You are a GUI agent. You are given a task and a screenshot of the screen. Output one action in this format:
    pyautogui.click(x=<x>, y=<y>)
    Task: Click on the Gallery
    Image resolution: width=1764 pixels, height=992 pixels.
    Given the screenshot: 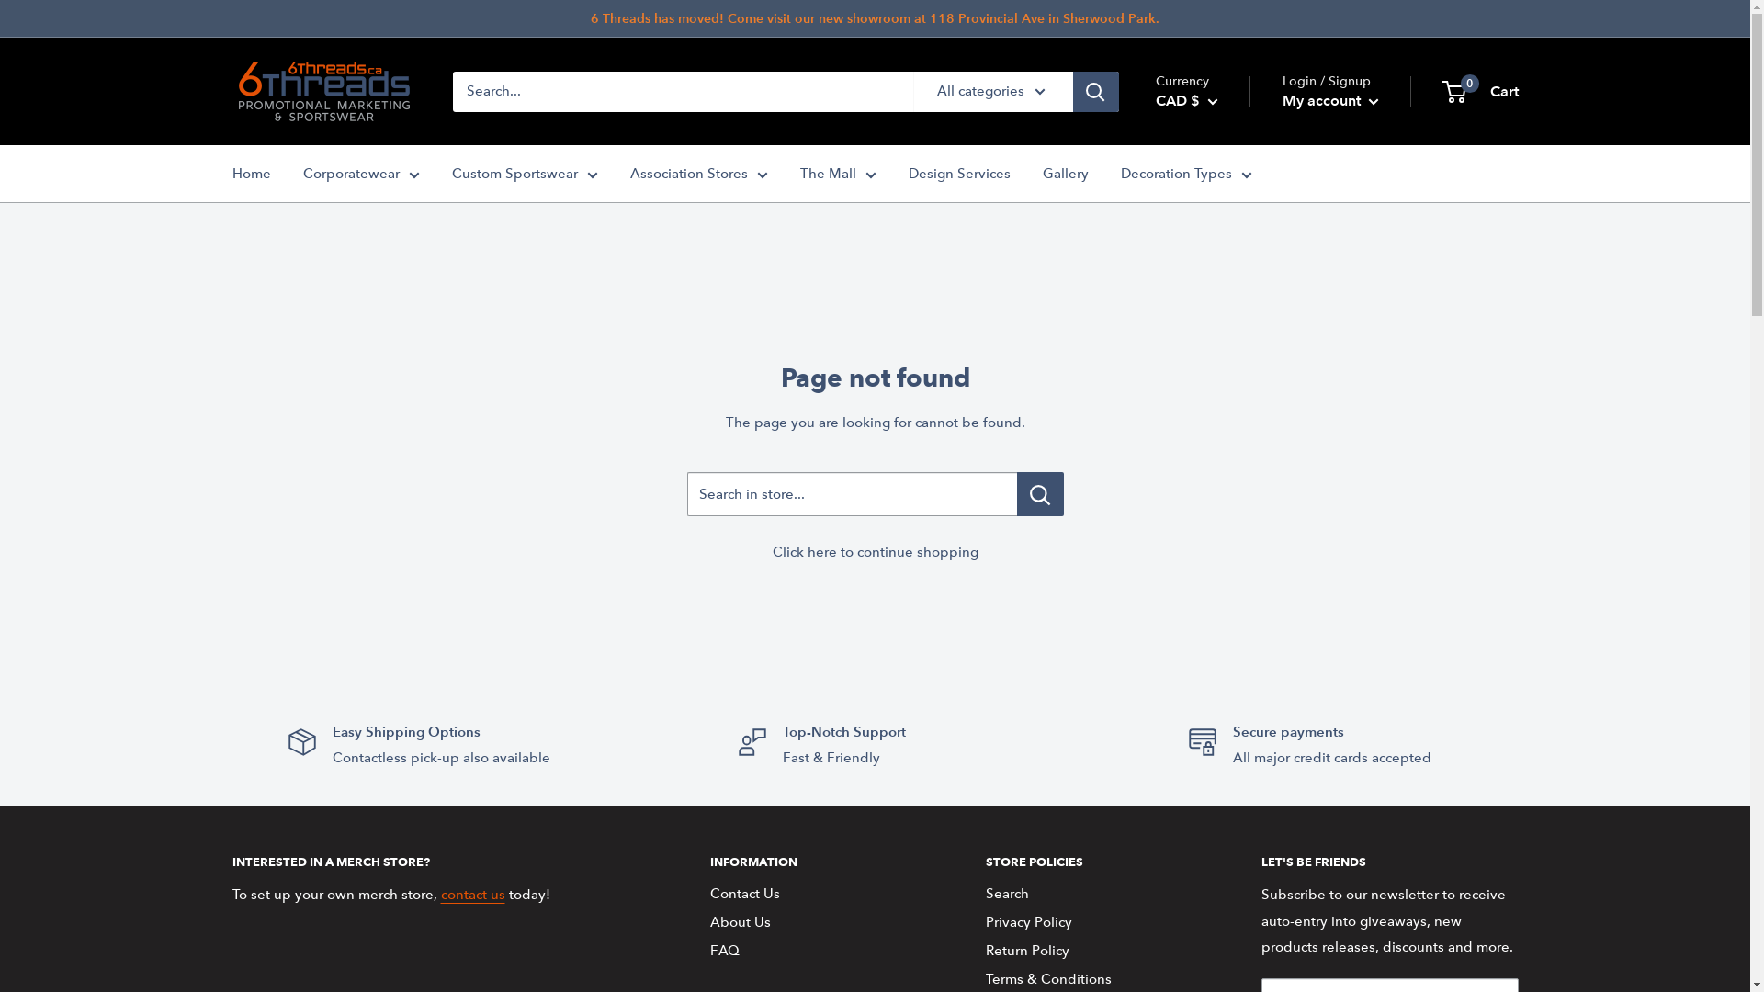 What is the action you would take?
    pyautogui.click(x=1065, y=174)
    